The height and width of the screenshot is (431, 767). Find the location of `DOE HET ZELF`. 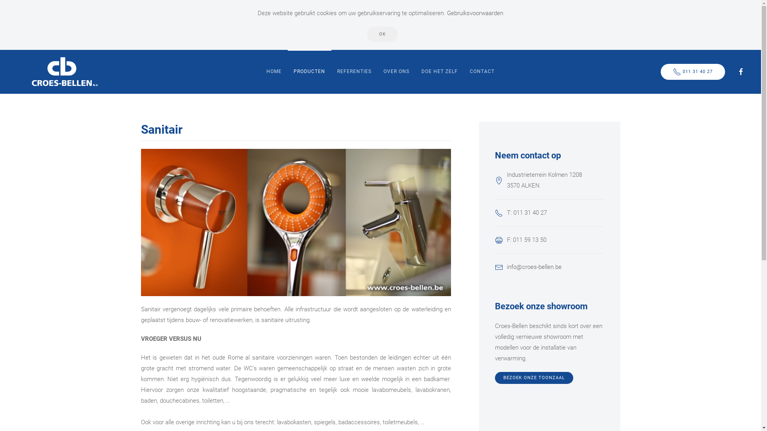

DOE HET ZELF is located at coordinates (439, 72).